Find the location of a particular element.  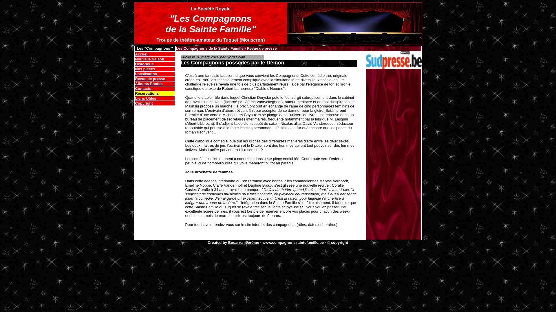

Localisation is located at coordinates (146, 73).